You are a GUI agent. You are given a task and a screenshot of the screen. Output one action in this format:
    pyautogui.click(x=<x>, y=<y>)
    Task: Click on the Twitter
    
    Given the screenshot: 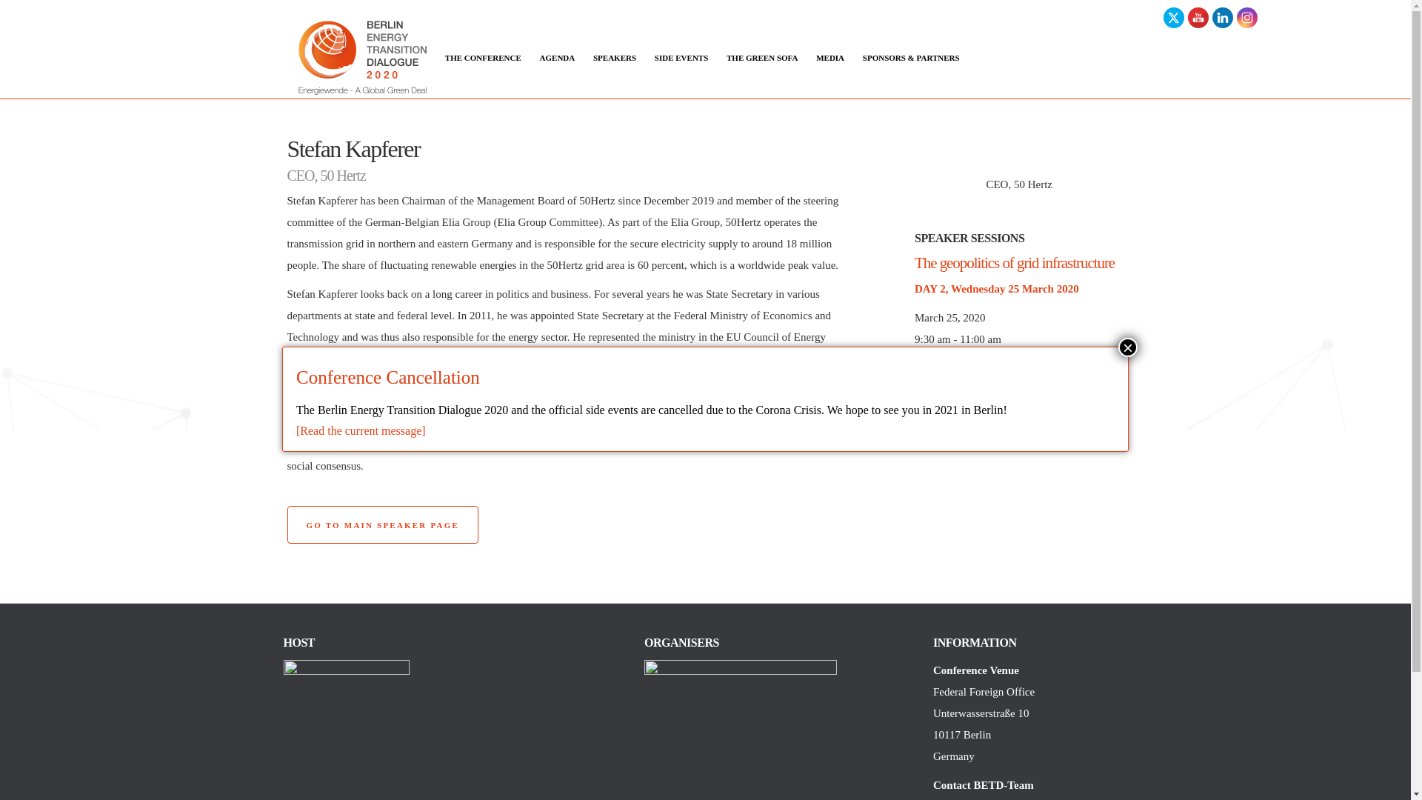 What is the action you would take?
    pyautogui.click(x=1173, y=18)
    